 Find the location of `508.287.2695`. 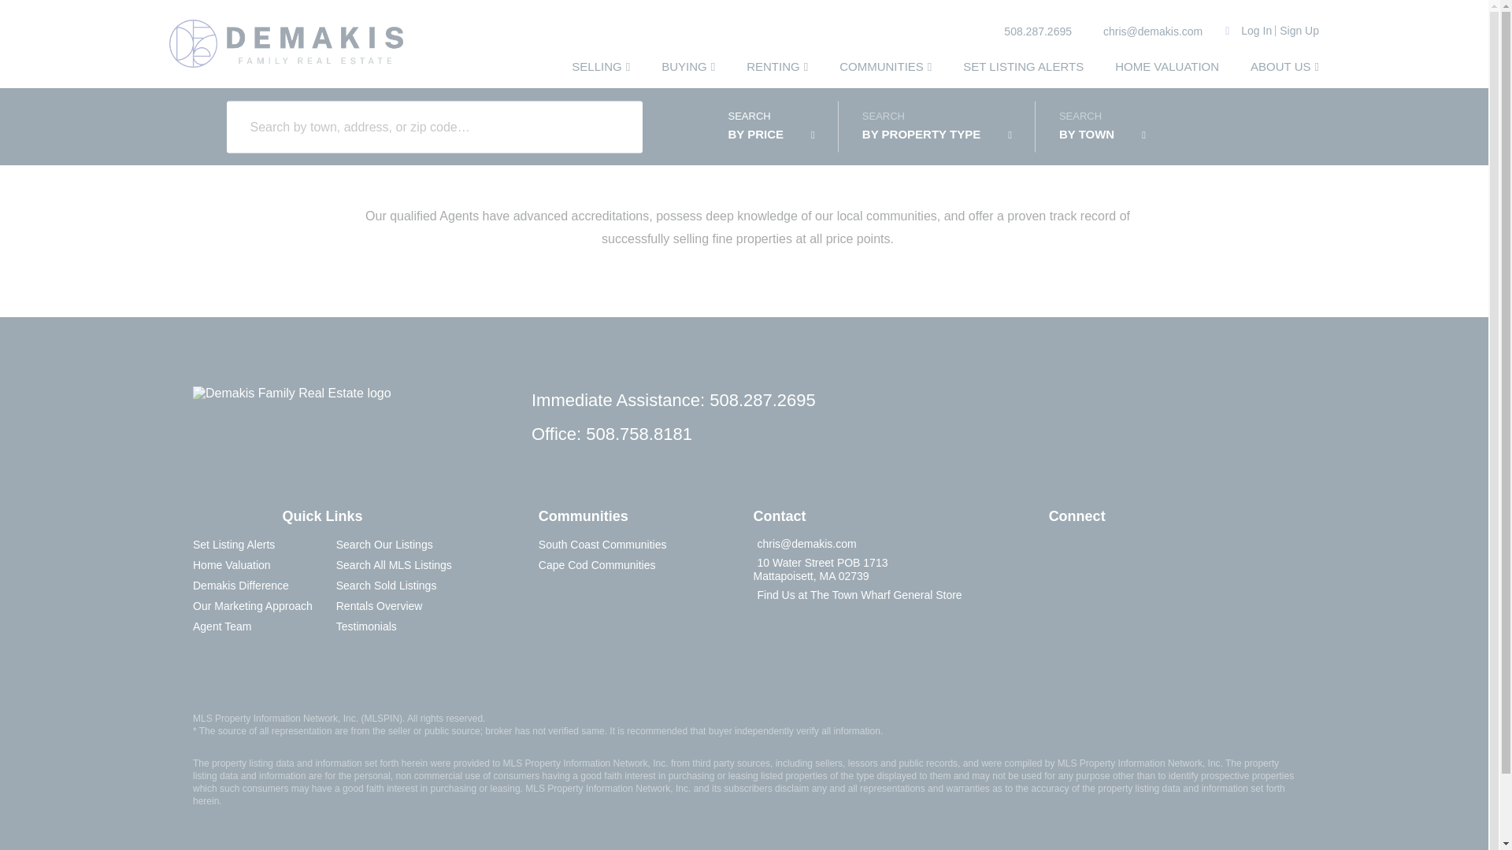

508.287.2695 is located at coordinates (1034, 31).